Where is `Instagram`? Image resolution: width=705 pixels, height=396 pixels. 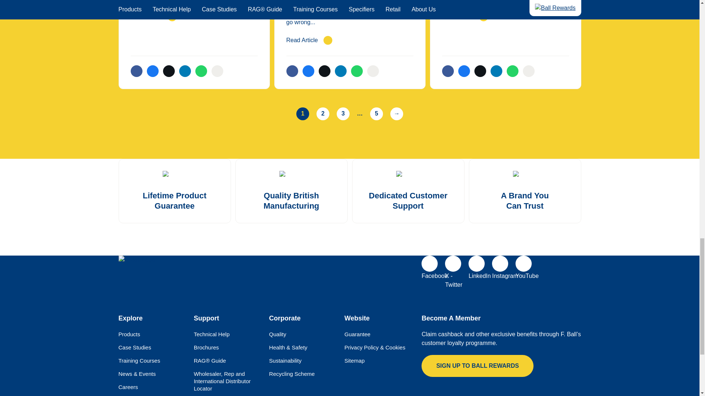
Instagram is located at coordinates (500, 263).